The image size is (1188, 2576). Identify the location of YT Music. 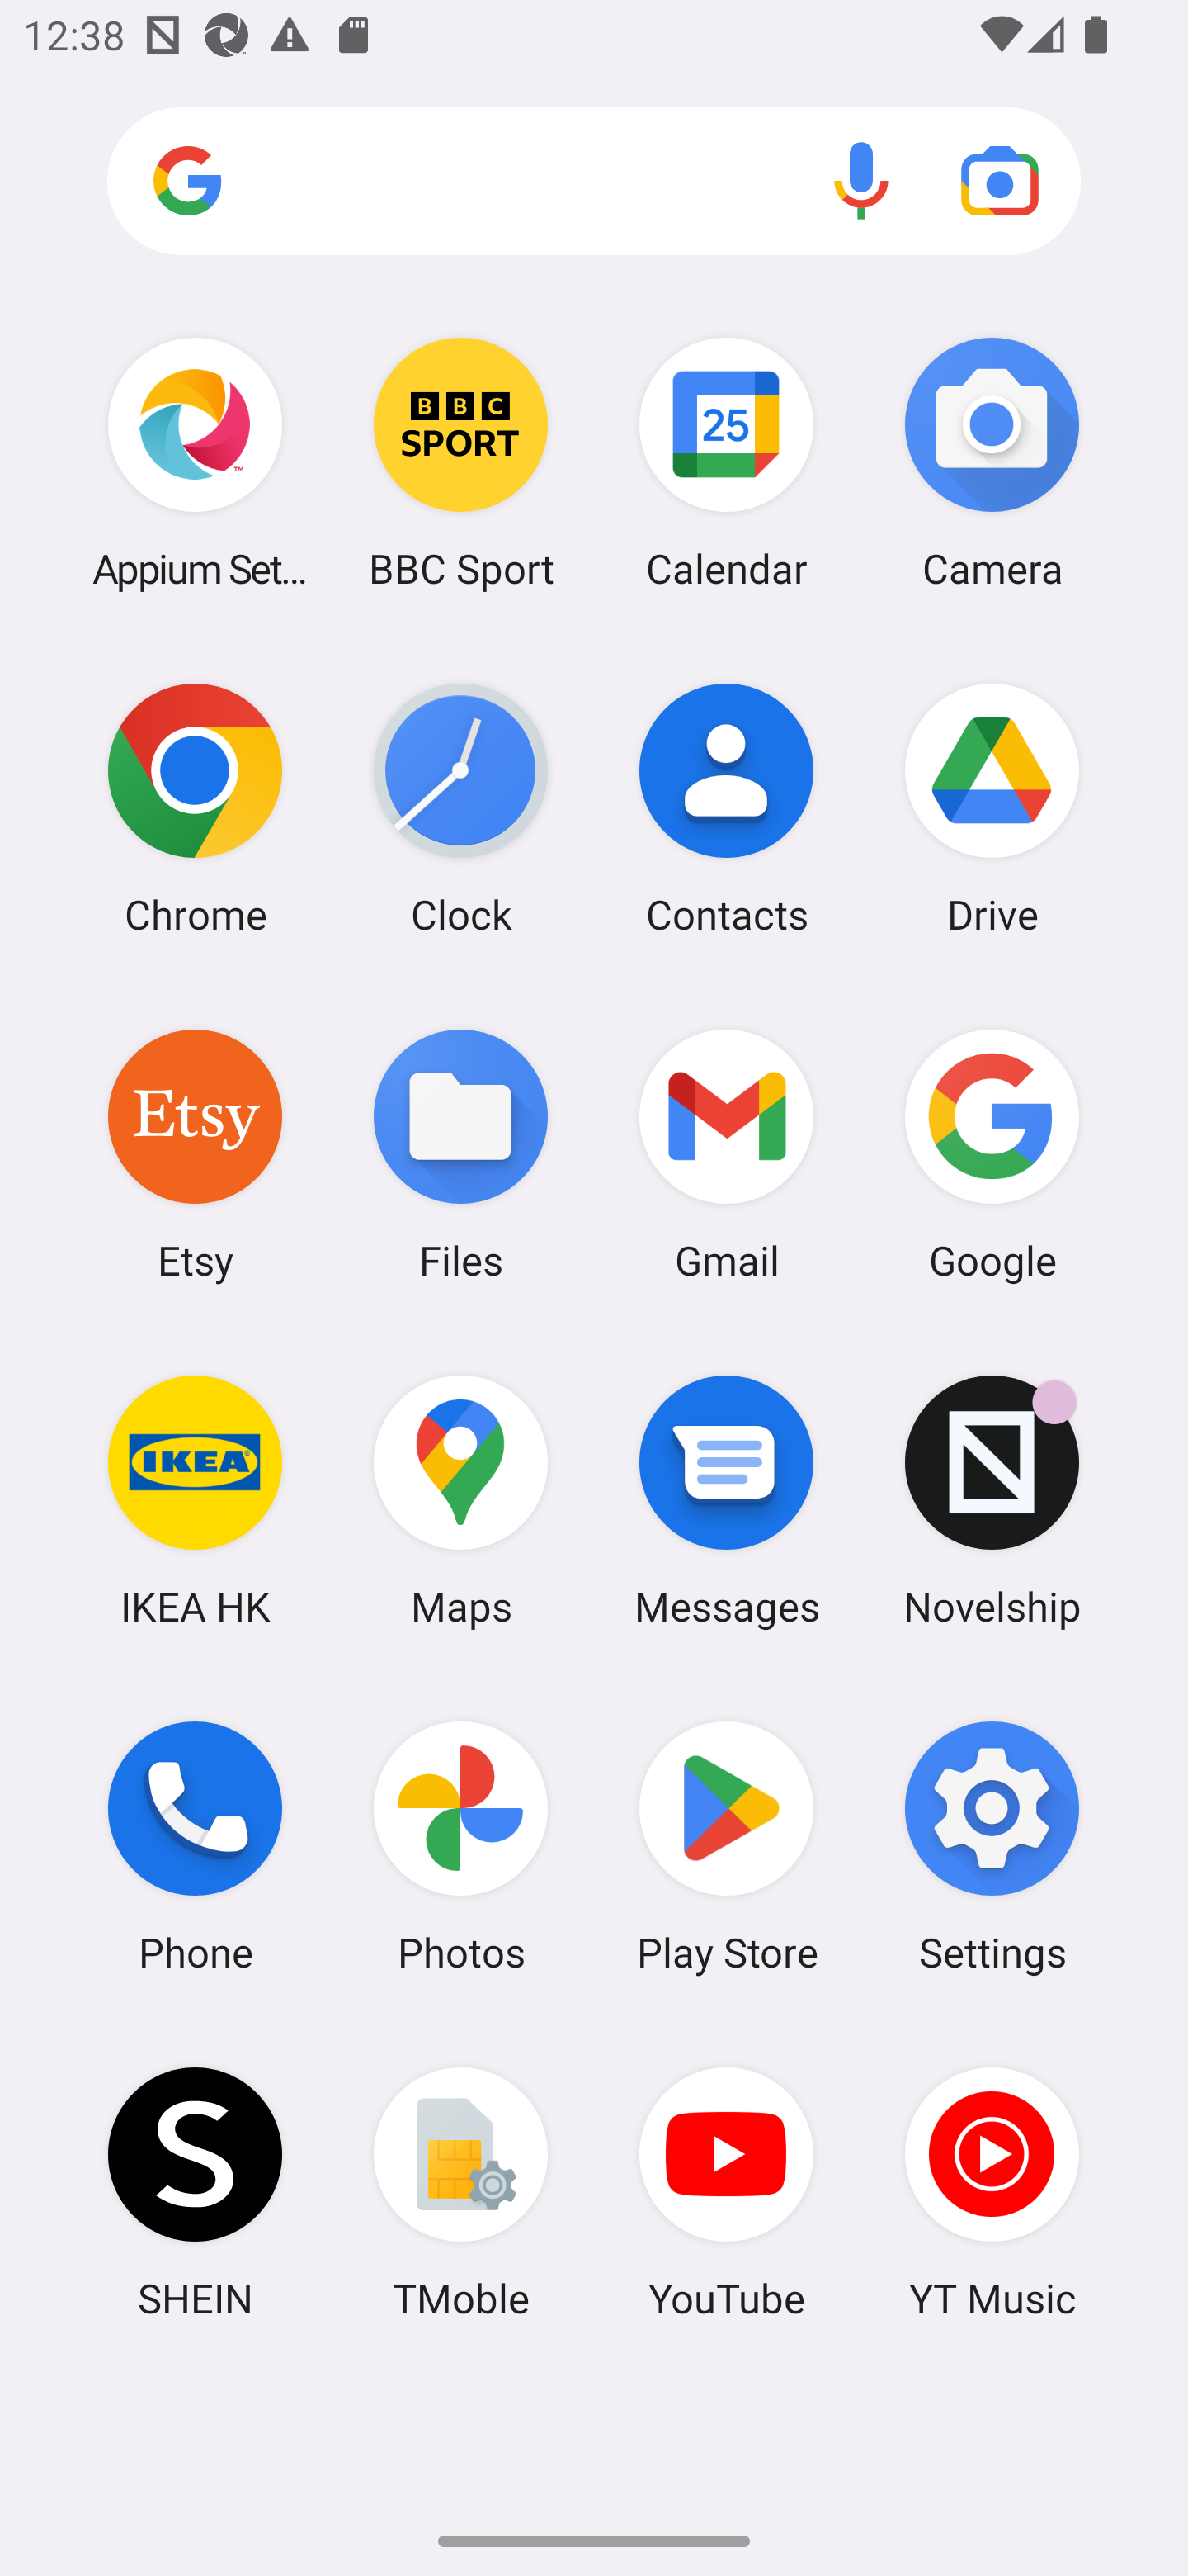
(992, 2192).